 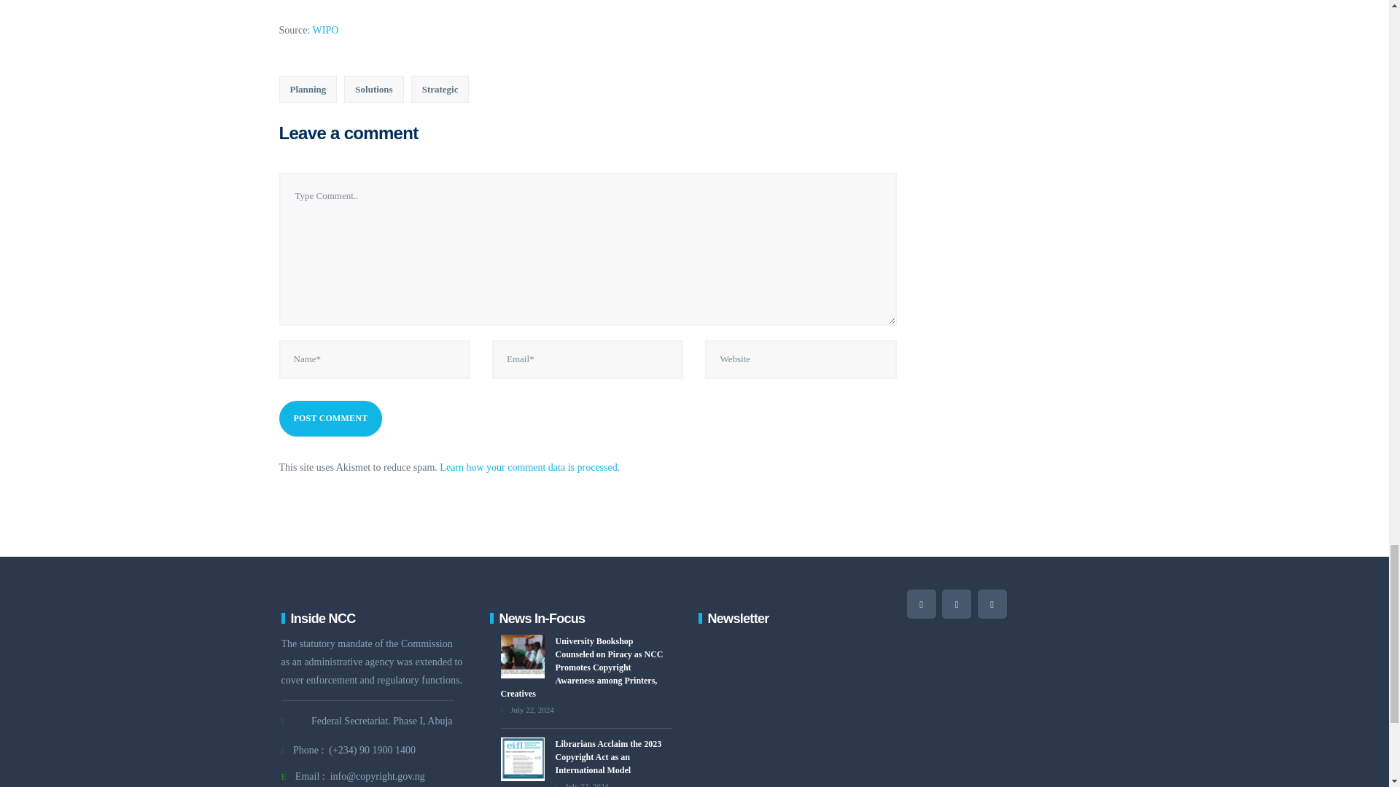 What do you see at coordinates (922, 603) in the screenshot?
I see `Follow Us on Twitter` at bounding box center [922, 603].